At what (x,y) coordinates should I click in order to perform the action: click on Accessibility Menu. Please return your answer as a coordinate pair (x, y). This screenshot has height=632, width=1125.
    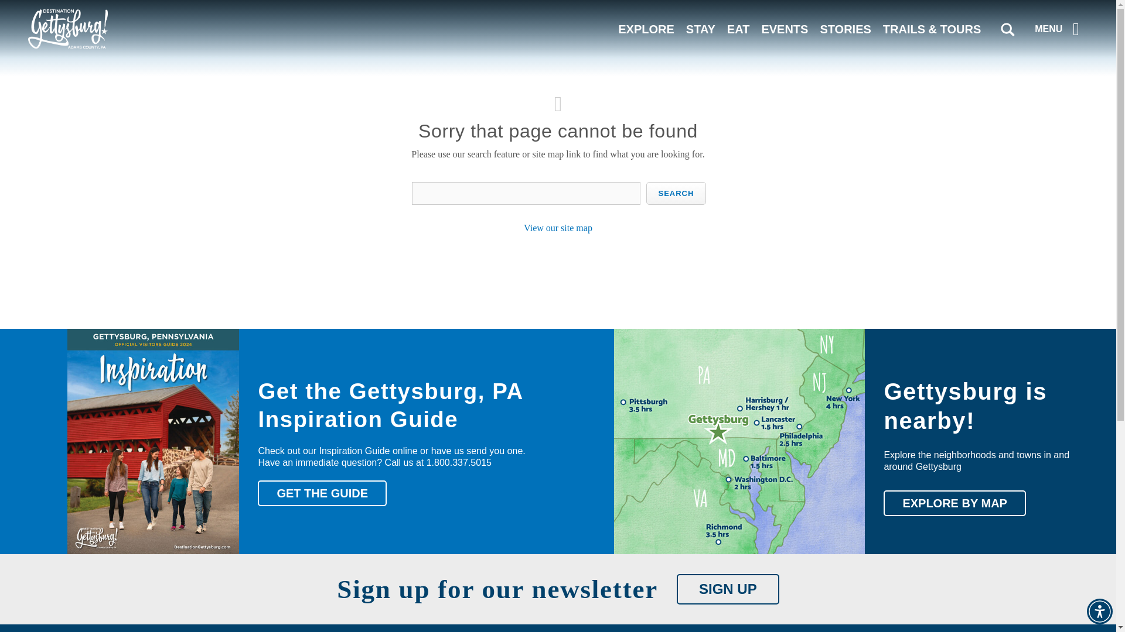
    Looking at the image, I should click on (1099, 611).